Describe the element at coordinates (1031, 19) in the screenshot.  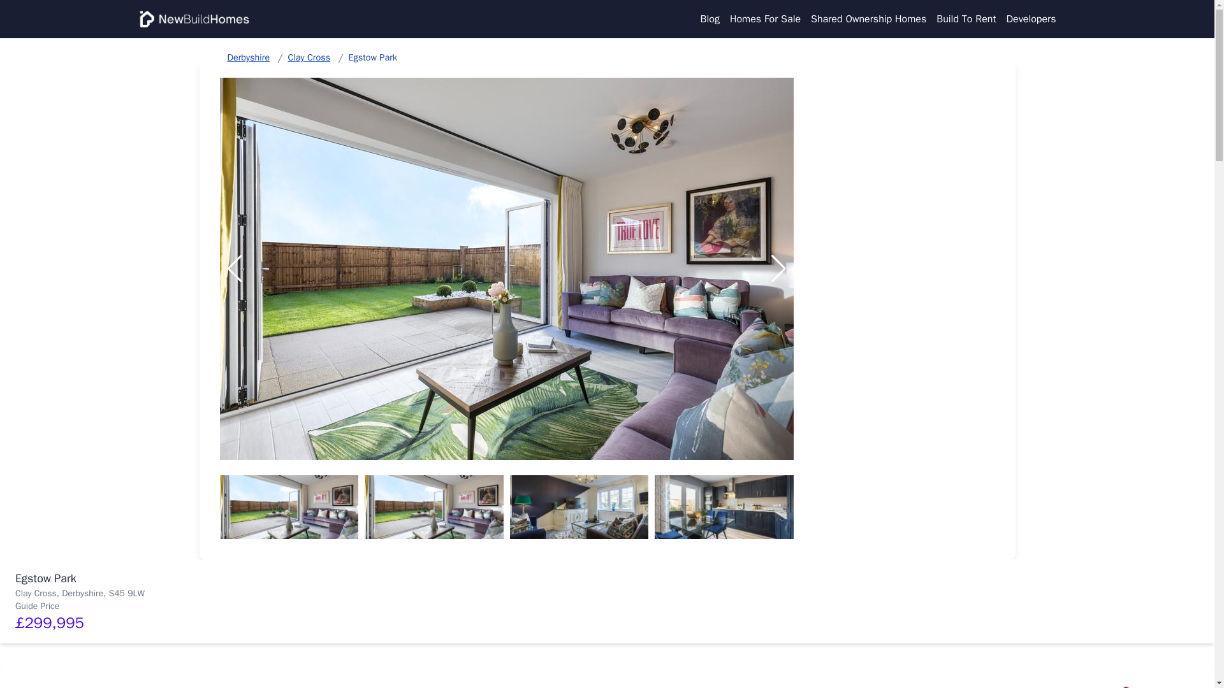
I see `Developers` at that location.